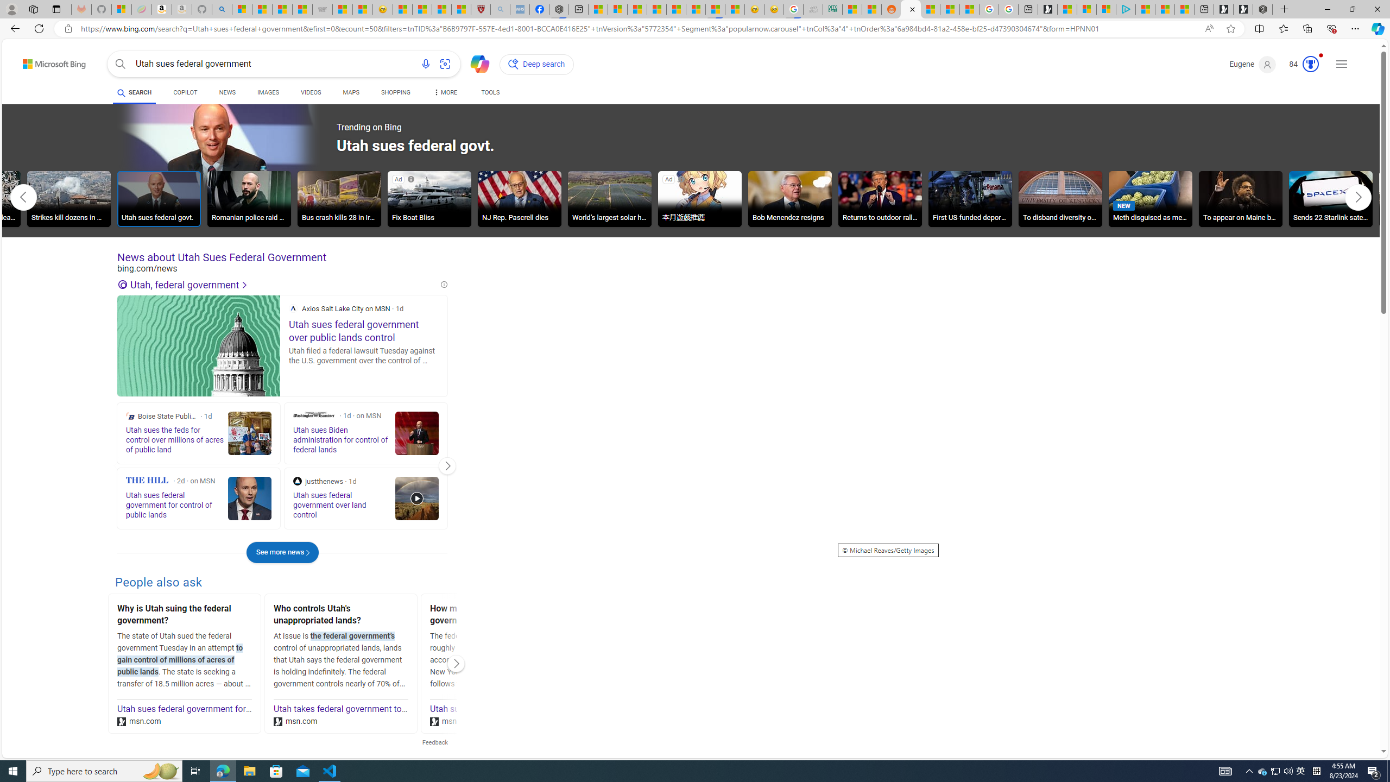 Image resolution: width=1390 pixels, height=782 pixels. Describe the element at coordinates (1240, 201) in the screenshot. I see `To appear on Maine ballot` at that location.